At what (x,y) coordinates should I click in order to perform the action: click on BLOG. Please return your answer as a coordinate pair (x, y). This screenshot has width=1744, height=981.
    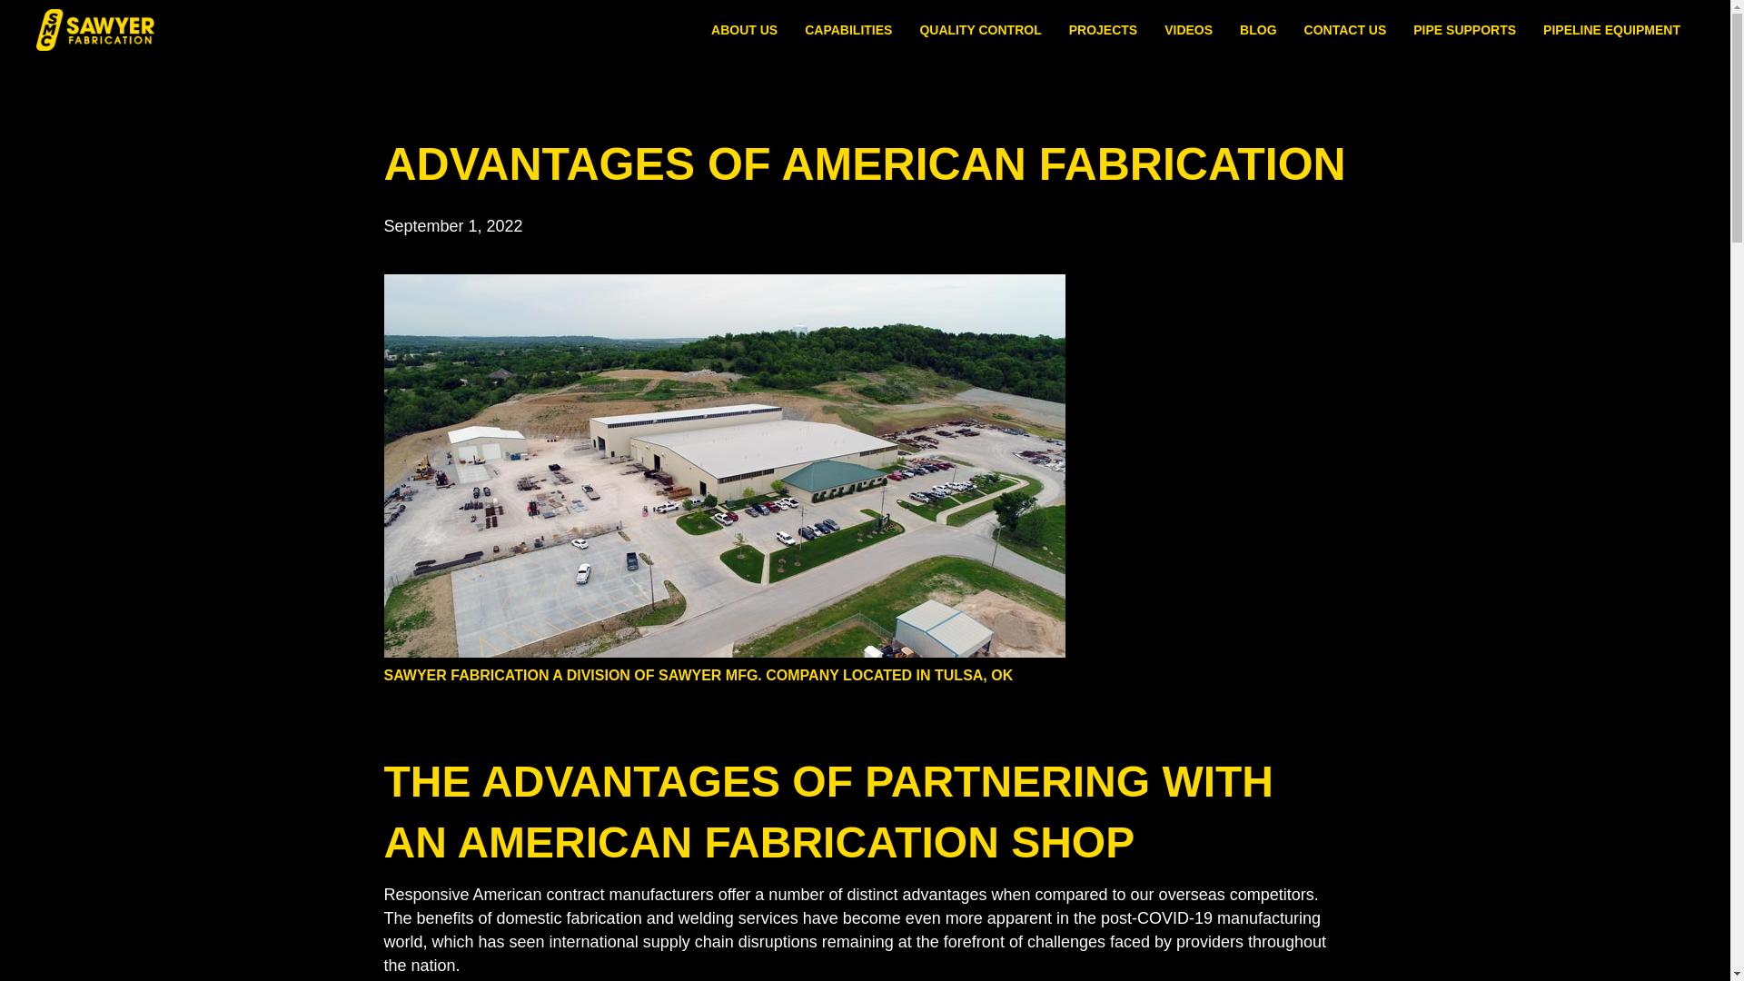
    Looking at the image, I should click on (1258, 29).